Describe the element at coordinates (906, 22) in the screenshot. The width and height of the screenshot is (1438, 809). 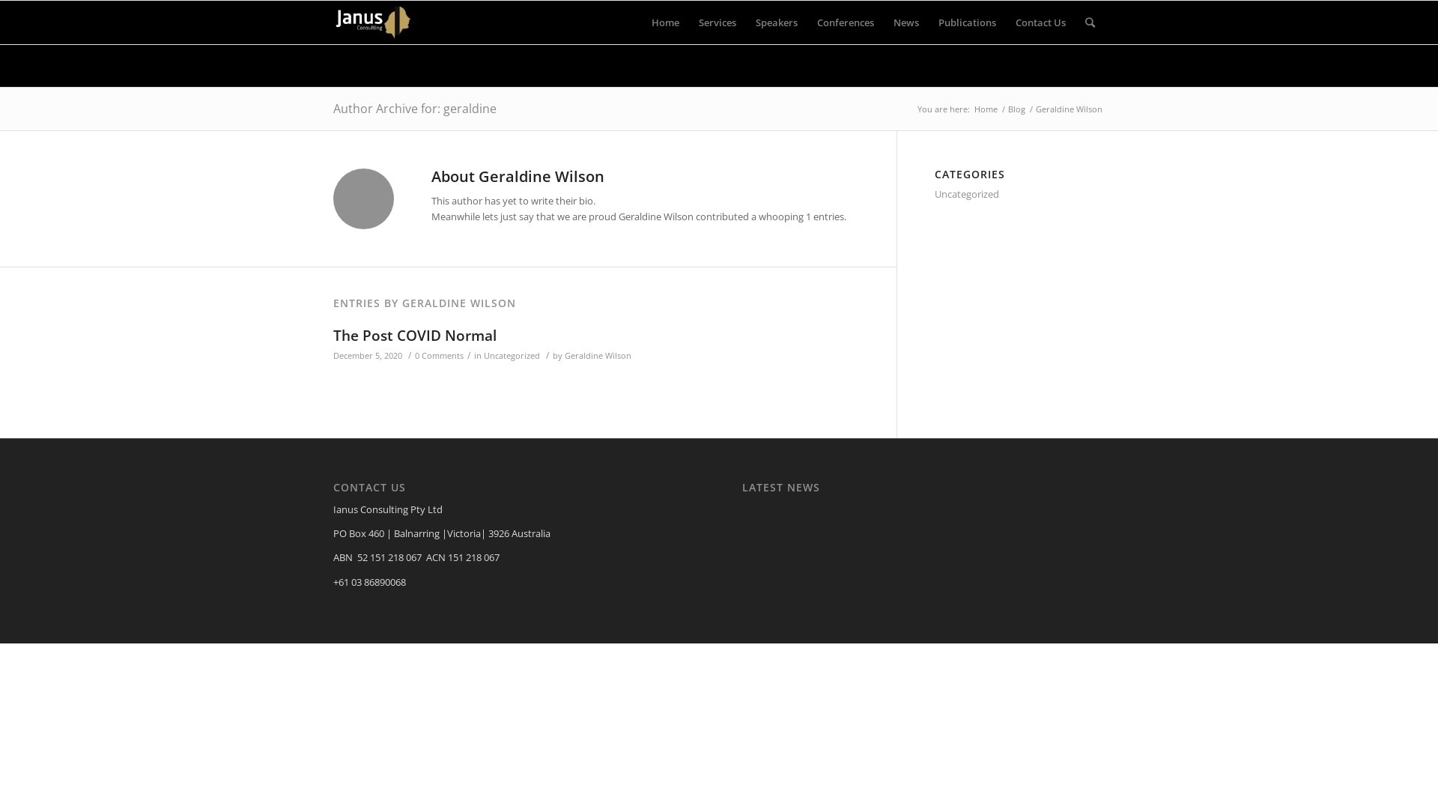
I see `News` at that location.